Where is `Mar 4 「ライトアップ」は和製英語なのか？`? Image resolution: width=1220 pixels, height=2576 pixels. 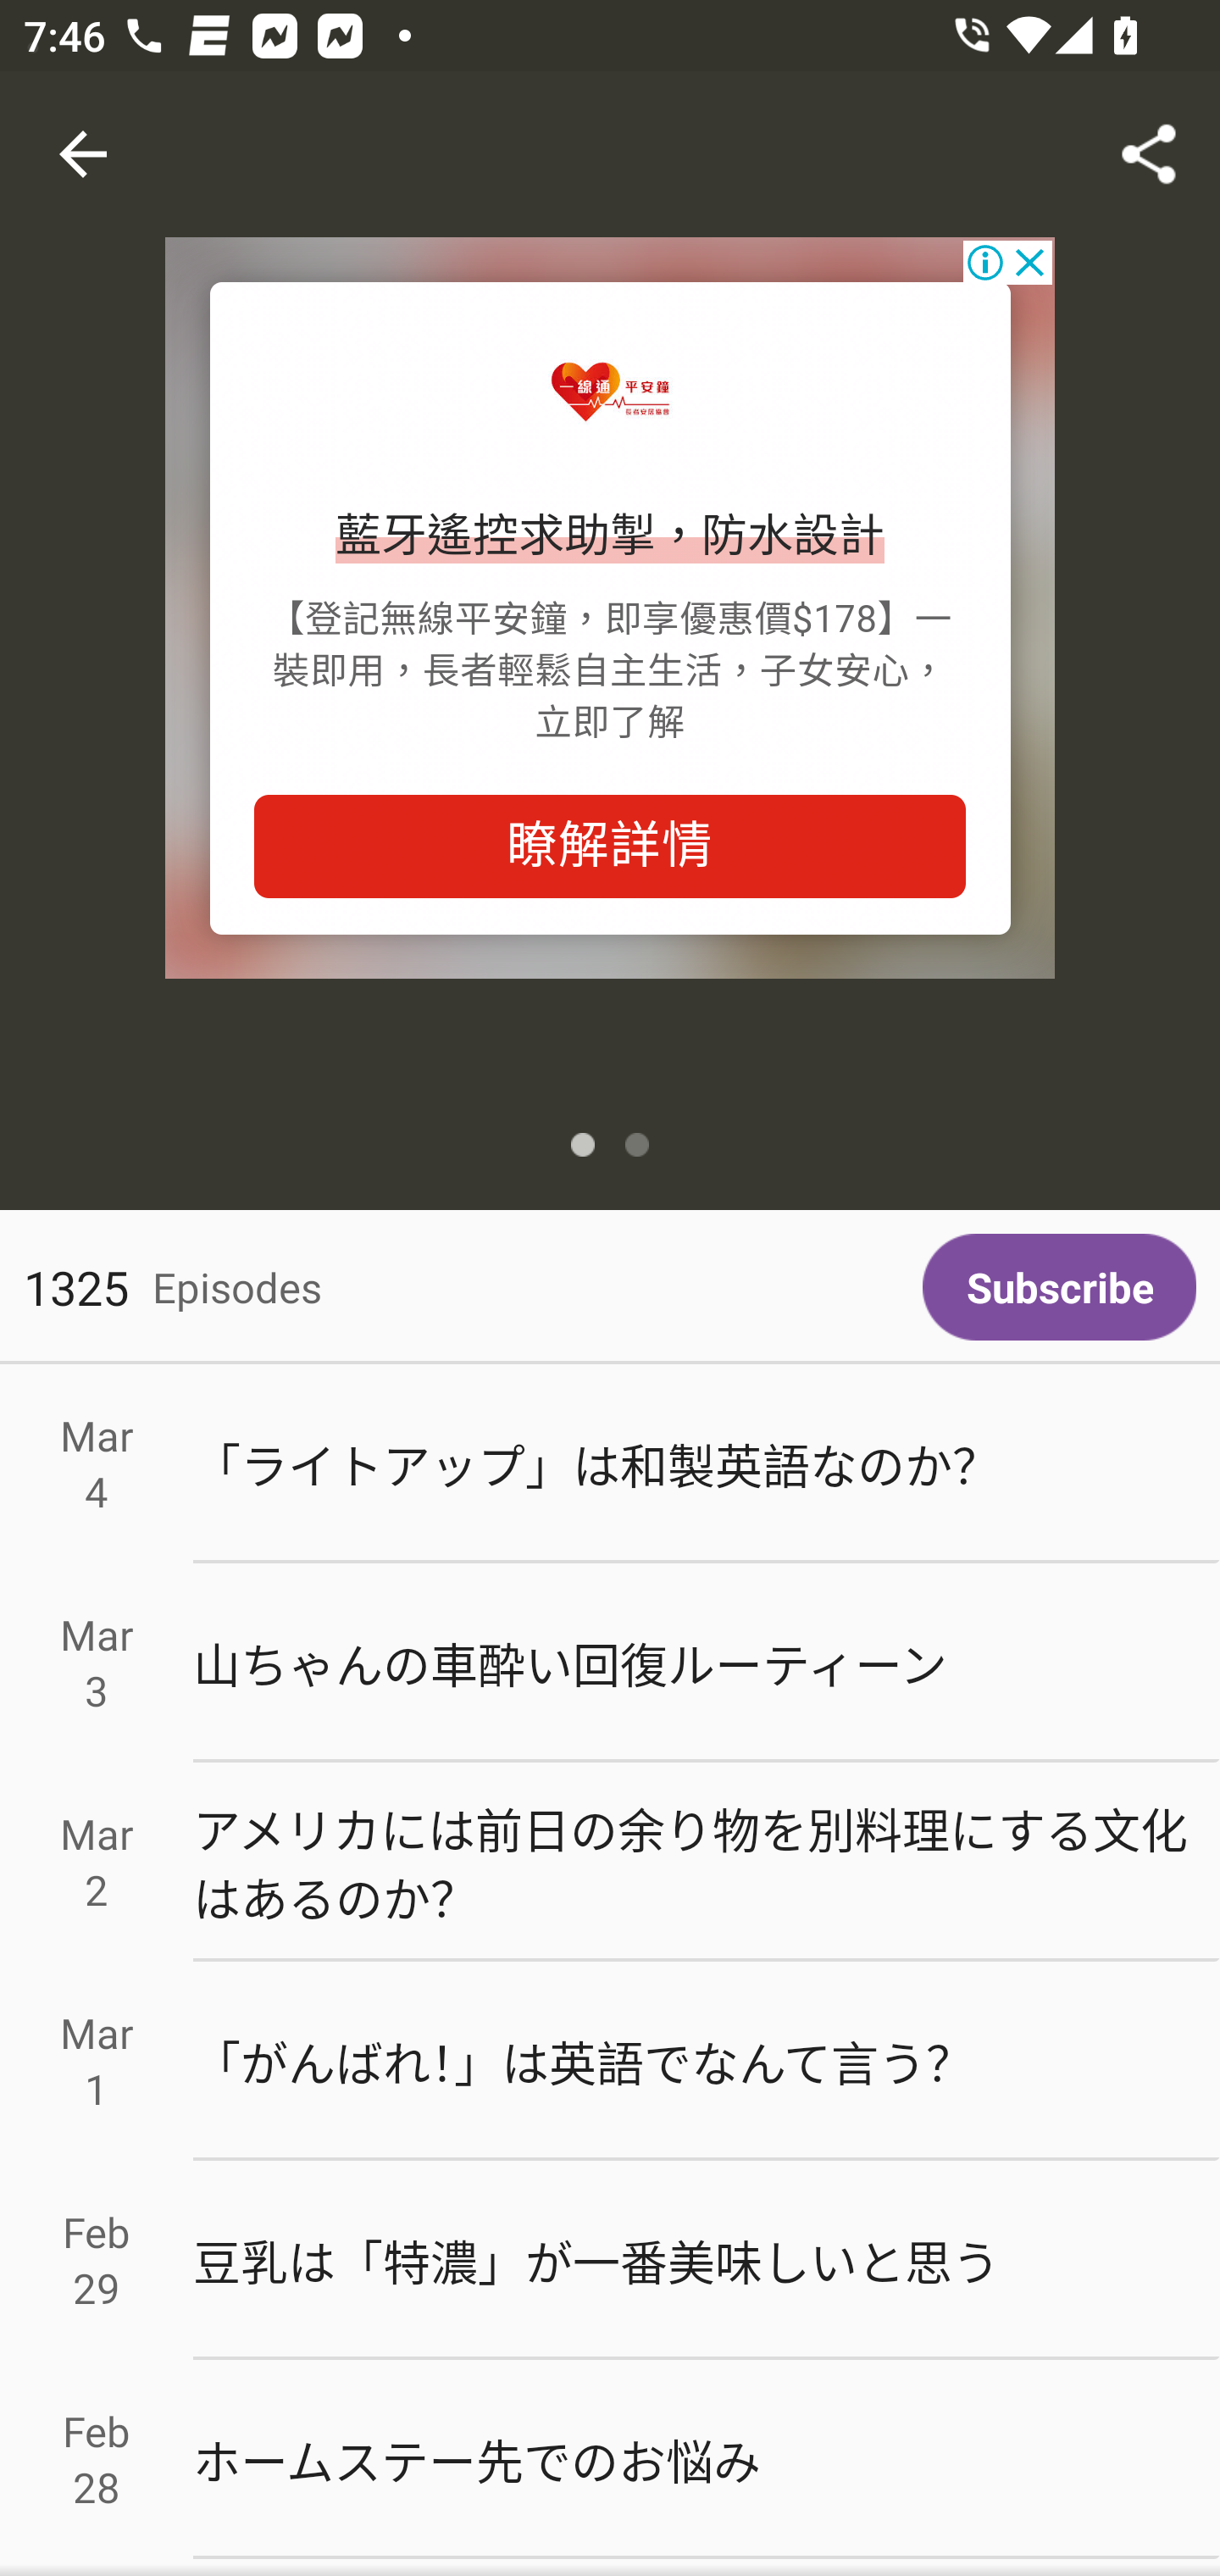
Mar 4 「ライトアップ」は和製英語なのか？ is located at coordinates (610, 1464).